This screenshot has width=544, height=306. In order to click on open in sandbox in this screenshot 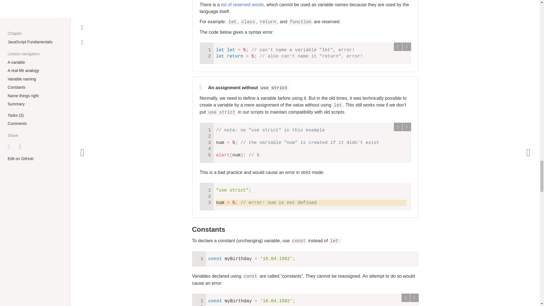, I will do `click(406, 127)`.